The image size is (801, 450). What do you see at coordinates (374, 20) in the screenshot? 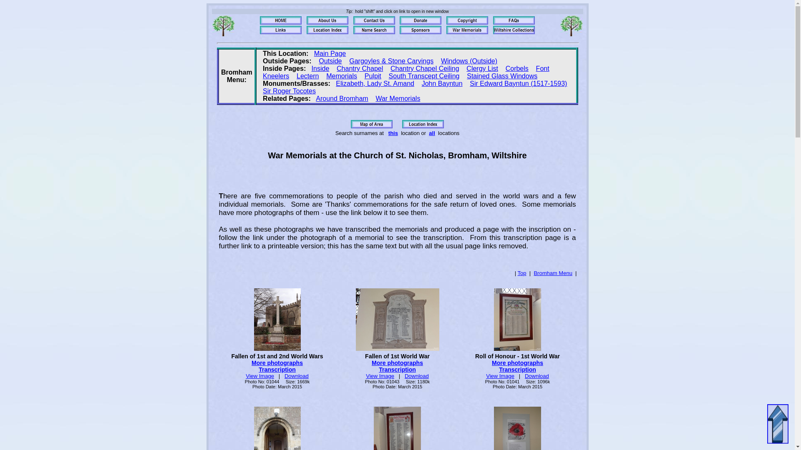
I see `Contact Us` at bounding box center [374, 20].